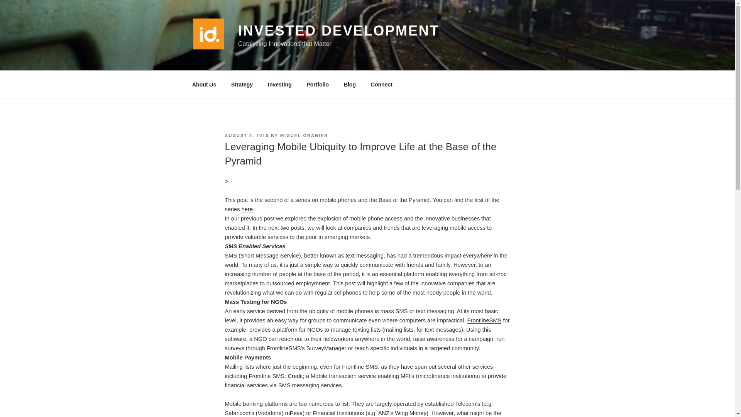 This screenshot has height=417, width=741. What do you see at coordinates (246, 135) in the screenshot?
I see `AUGUST 2, 2010` at bounding box center [246, 135].